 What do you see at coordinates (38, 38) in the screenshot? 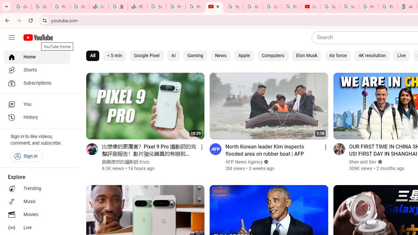
I see `YouTube Home` at bounding box center [38, 38].